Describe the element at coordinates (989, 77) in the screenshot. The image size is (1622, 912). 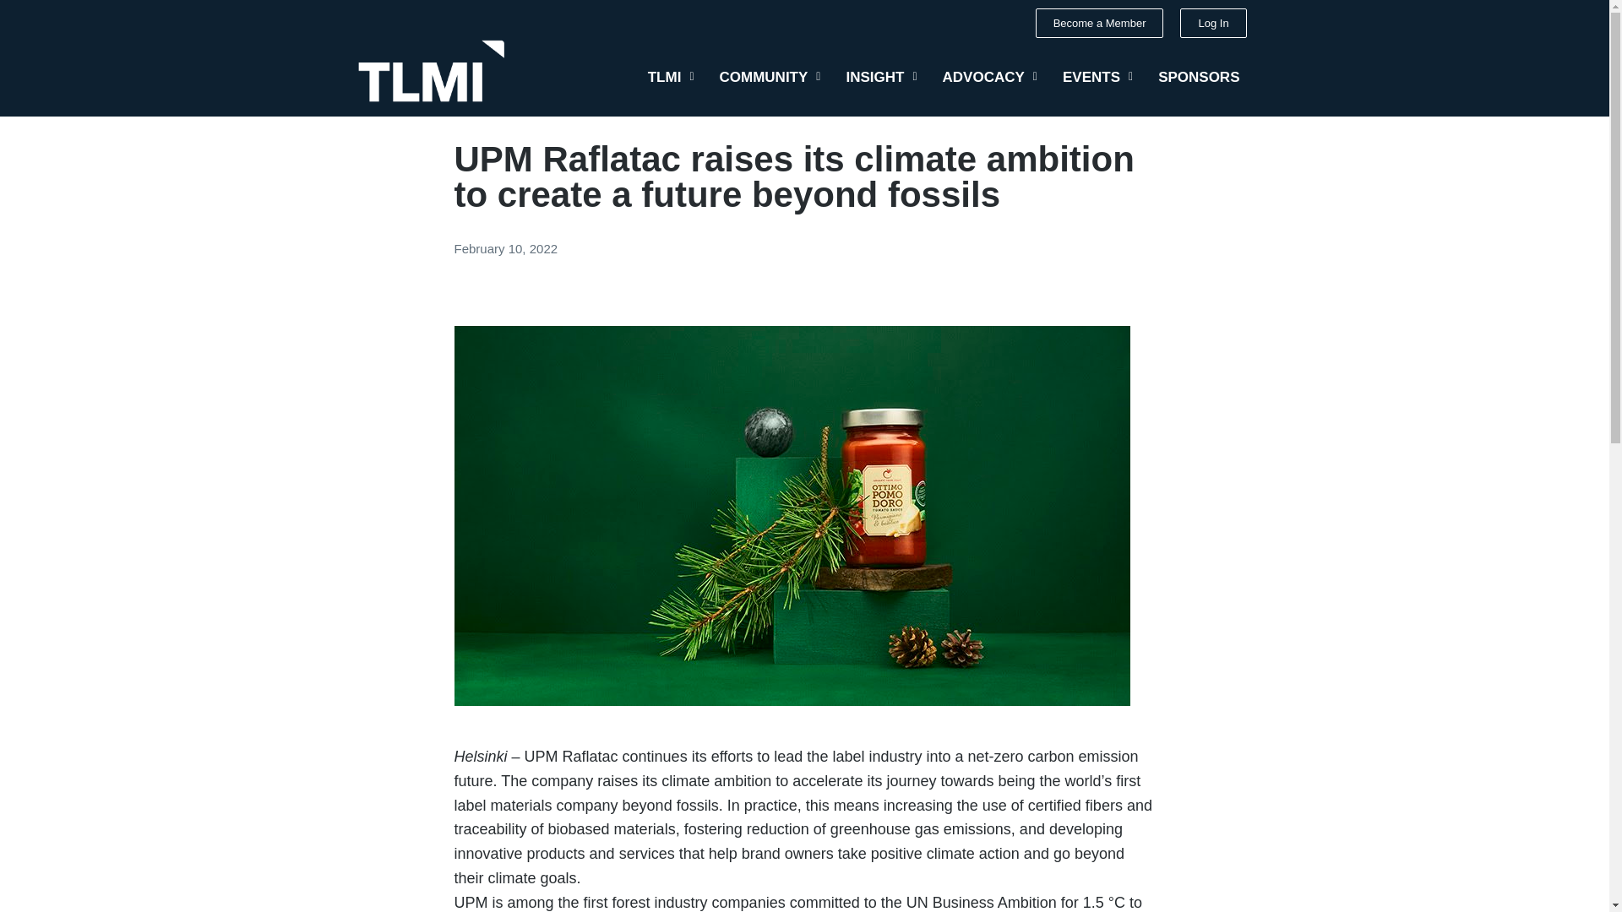
I see `ADVOCACY` at that location.